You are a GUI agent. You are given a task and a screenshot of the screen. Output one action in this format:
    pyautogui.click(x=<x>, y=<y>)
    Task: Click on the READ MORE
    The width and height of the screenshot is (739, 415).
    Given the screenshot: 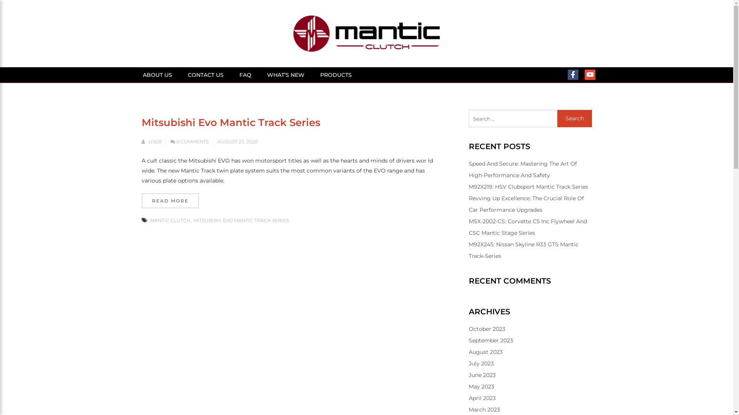 What is the action you would take?
    pyautogui.click(x=170, y=201)
    